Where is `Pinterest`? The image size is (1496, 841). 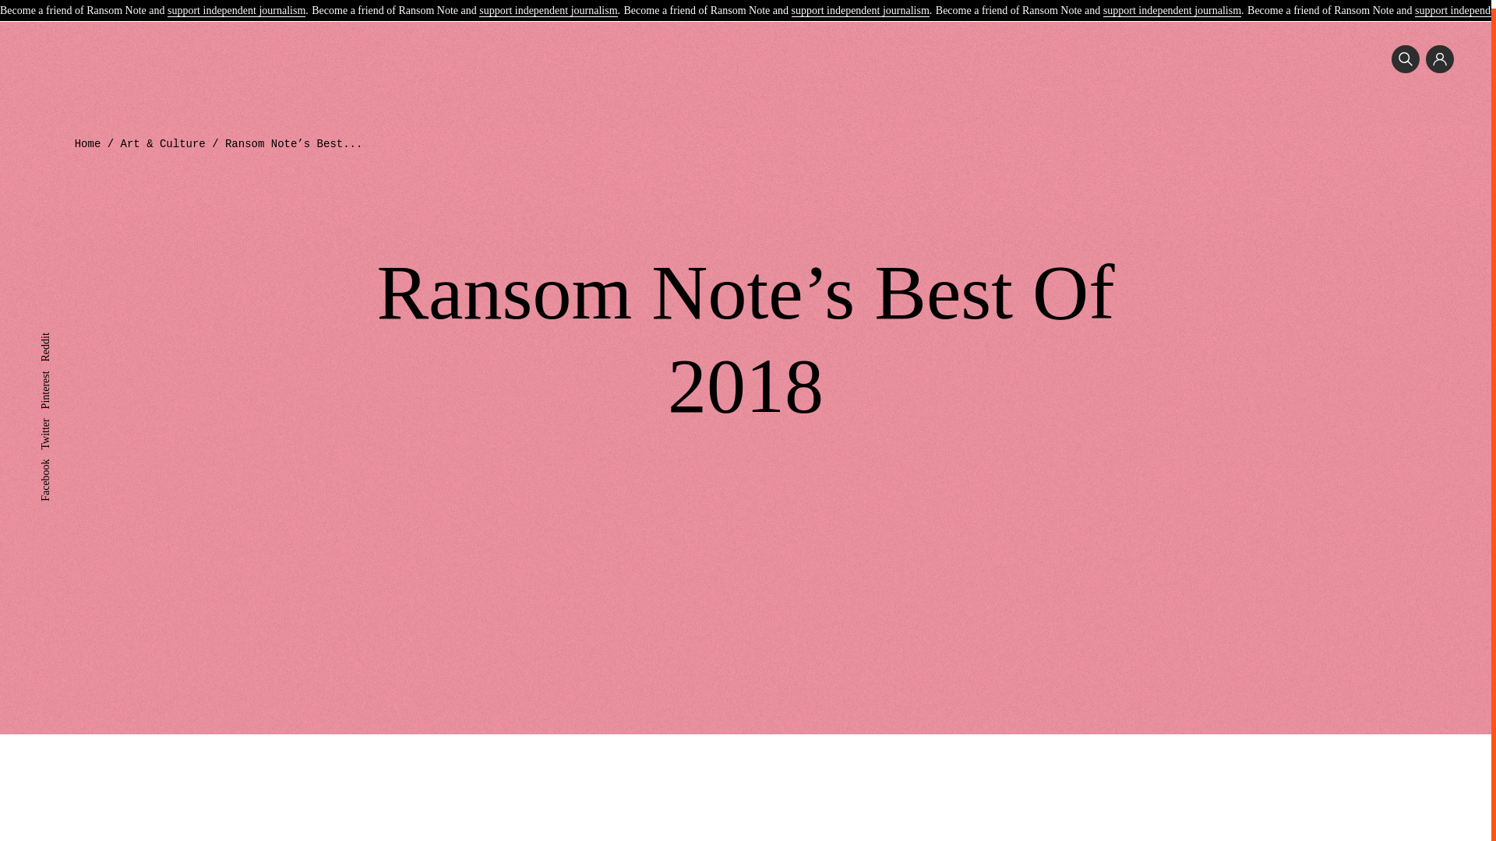
Pinterest is located at coordinates (58, 368).